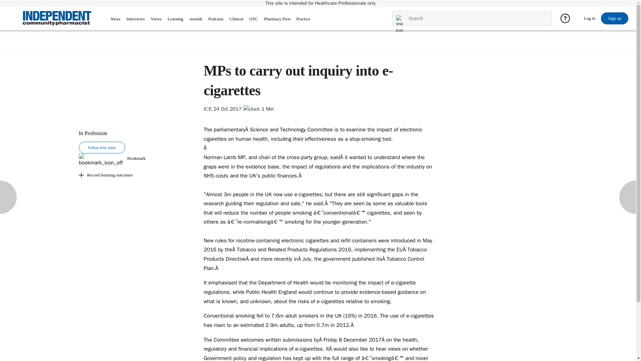 This screenshot has height=361, width=641. Describe the element at coordinates (115, 19) in the screenshot. I see `News` at that location.